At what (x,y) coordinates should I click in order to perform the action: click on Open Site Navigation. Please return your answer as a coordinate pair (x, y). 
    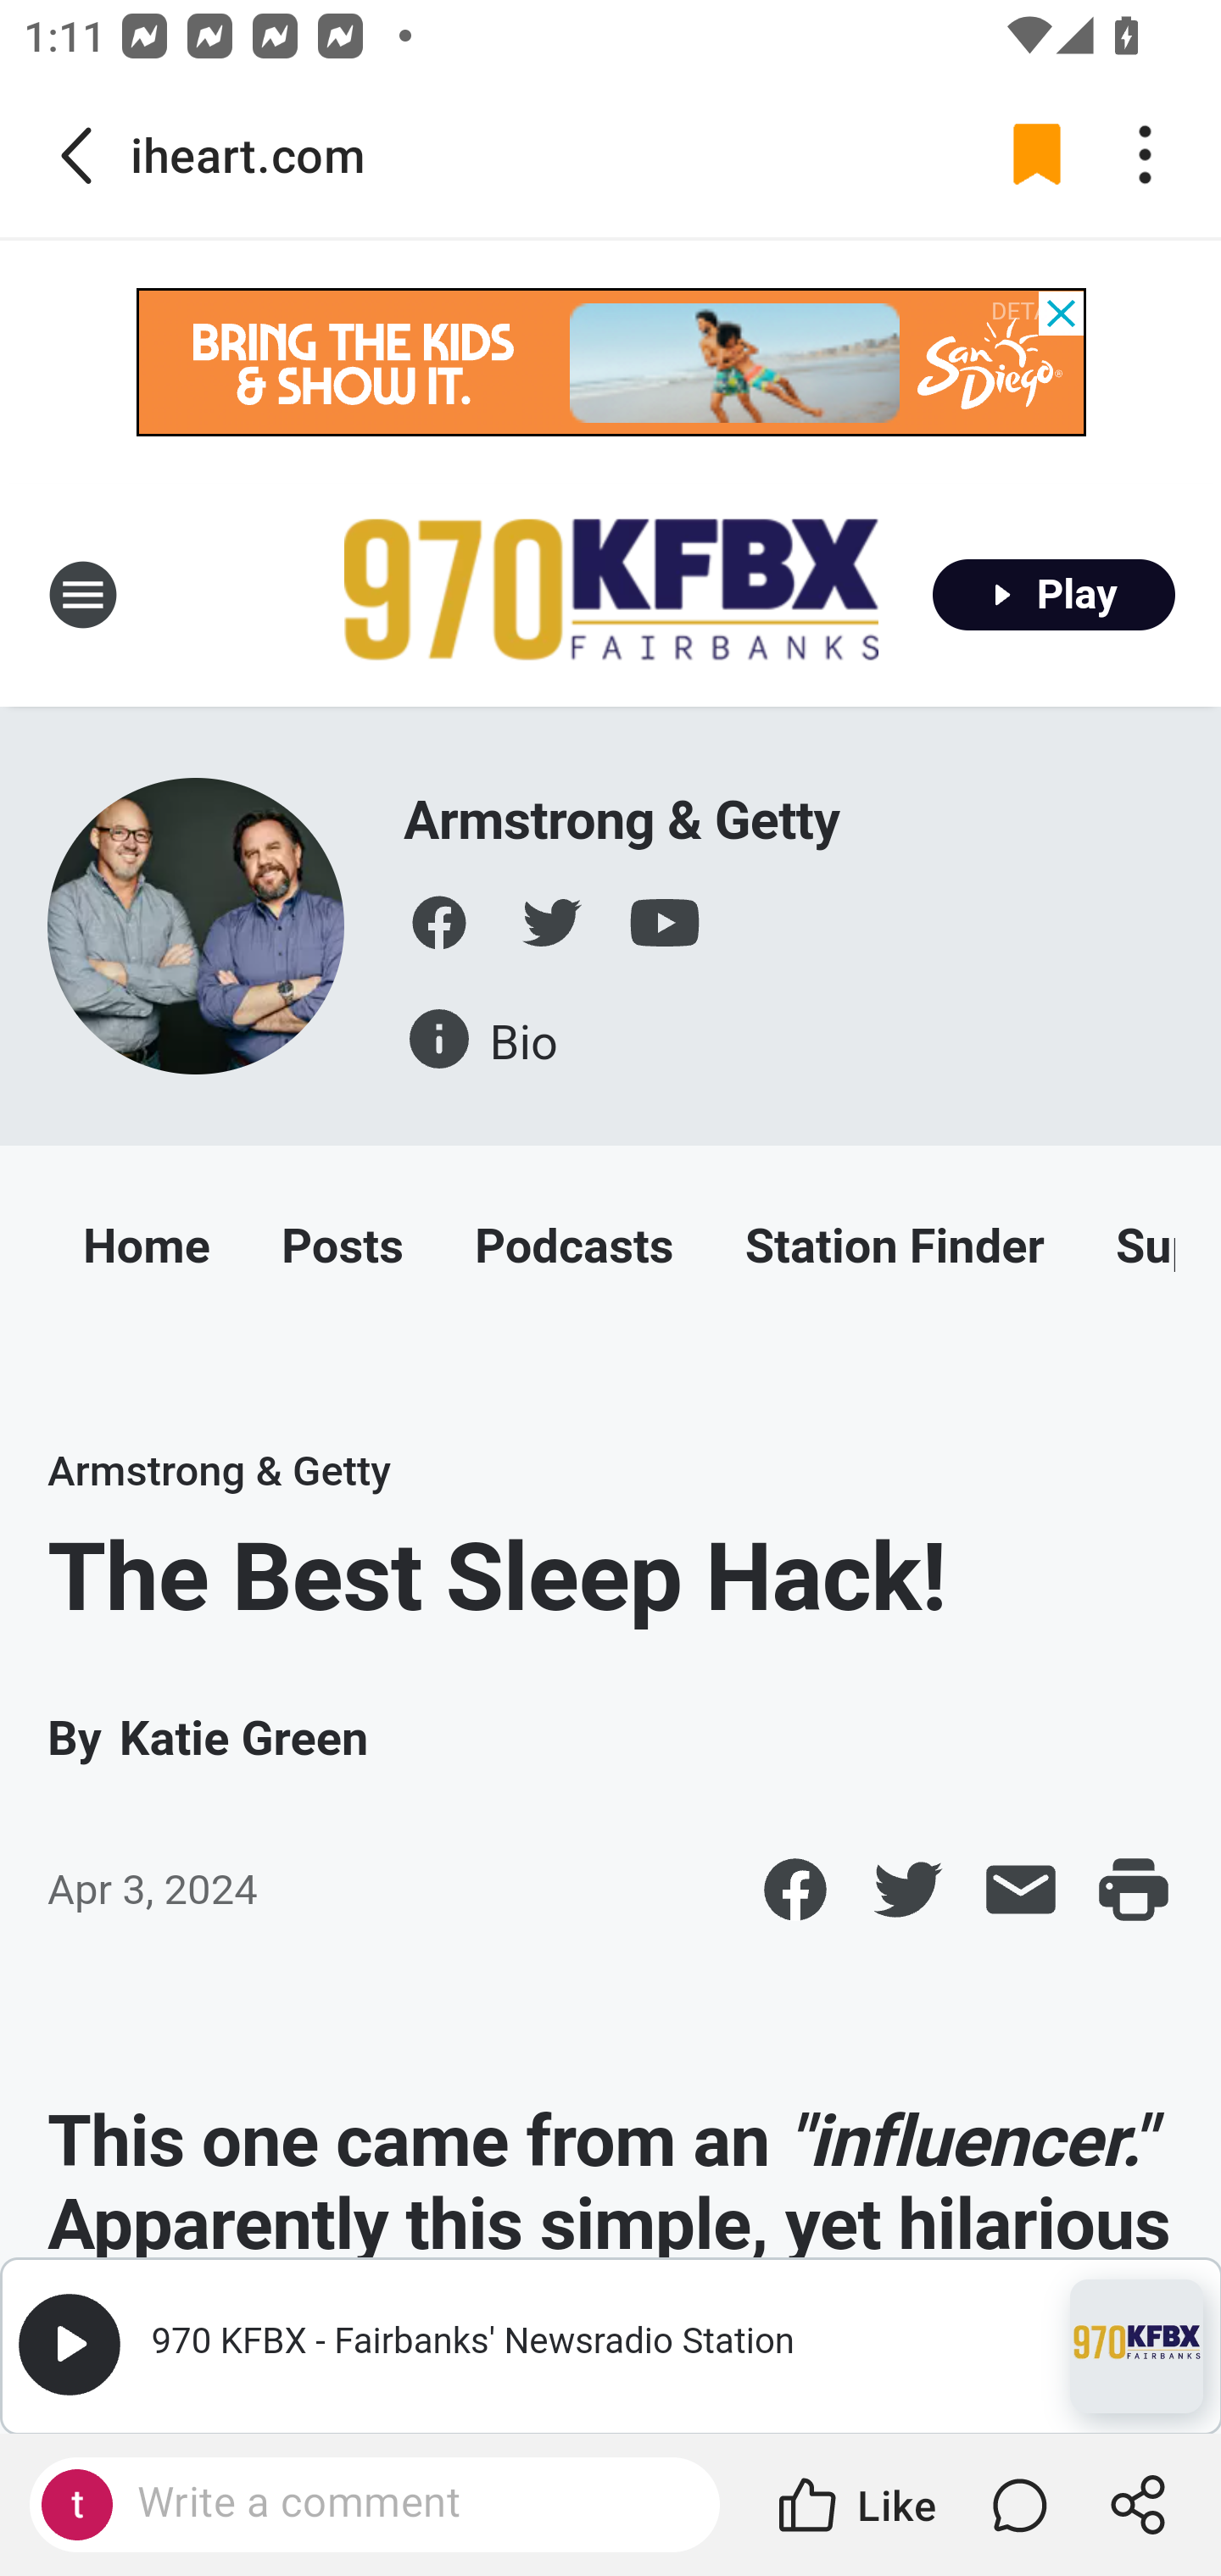
    Looking at the image, I should click on (83, 593).